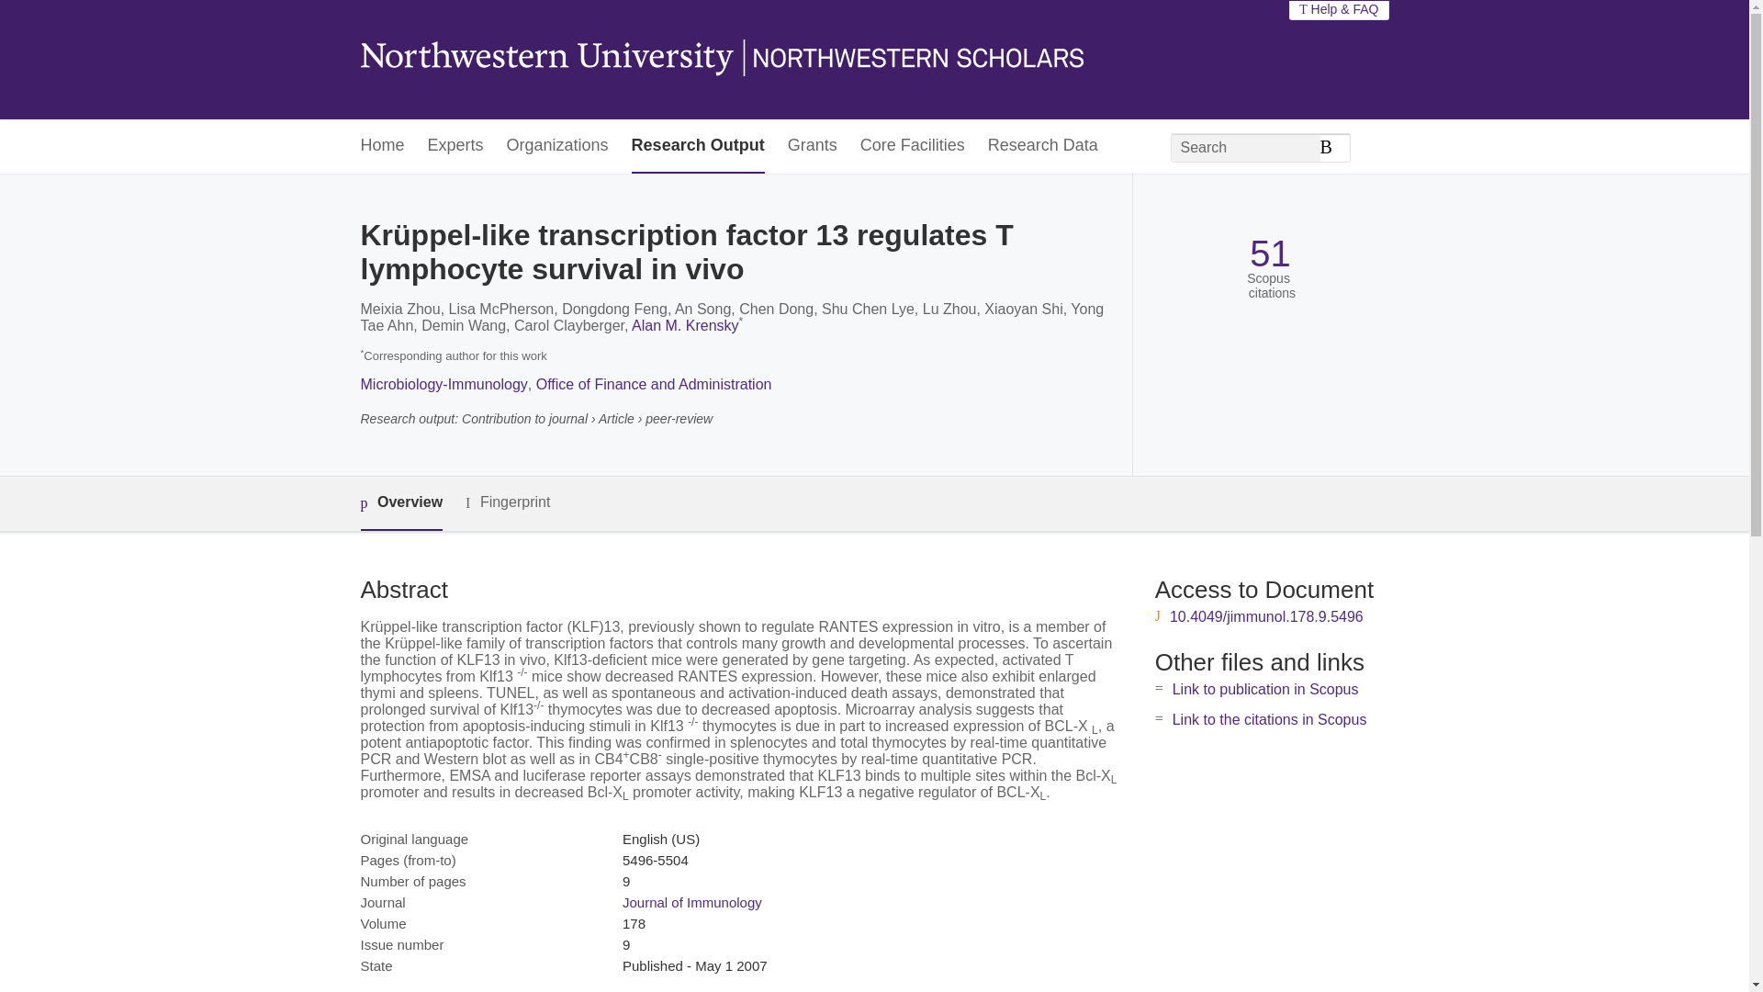 The width and height of the screenshot is (1763, 992). Describe the element at coordinates (1043, 146) in the screenshot. I see `Research Data` at that location.